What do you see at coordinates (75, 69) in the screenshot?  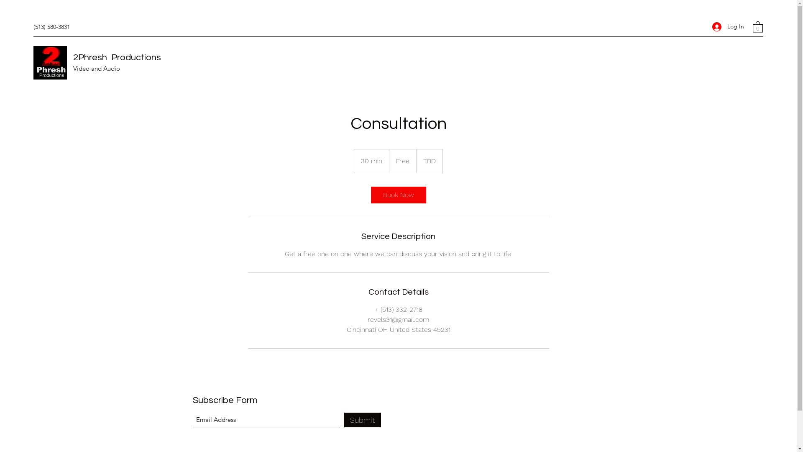 I see `V` at bounding box center [75, 69].